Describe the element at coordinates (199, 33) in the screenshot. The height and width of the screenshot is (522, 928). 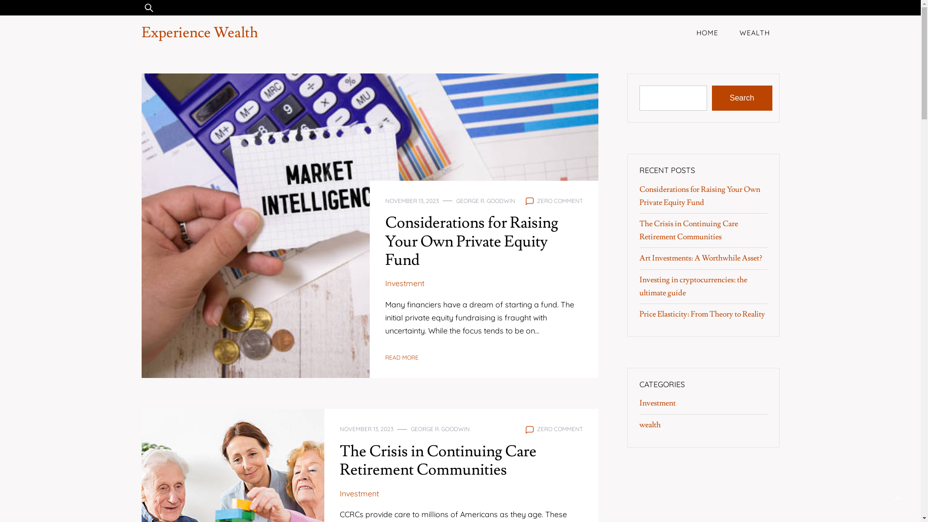
I see `Experience Wealth` at that location.